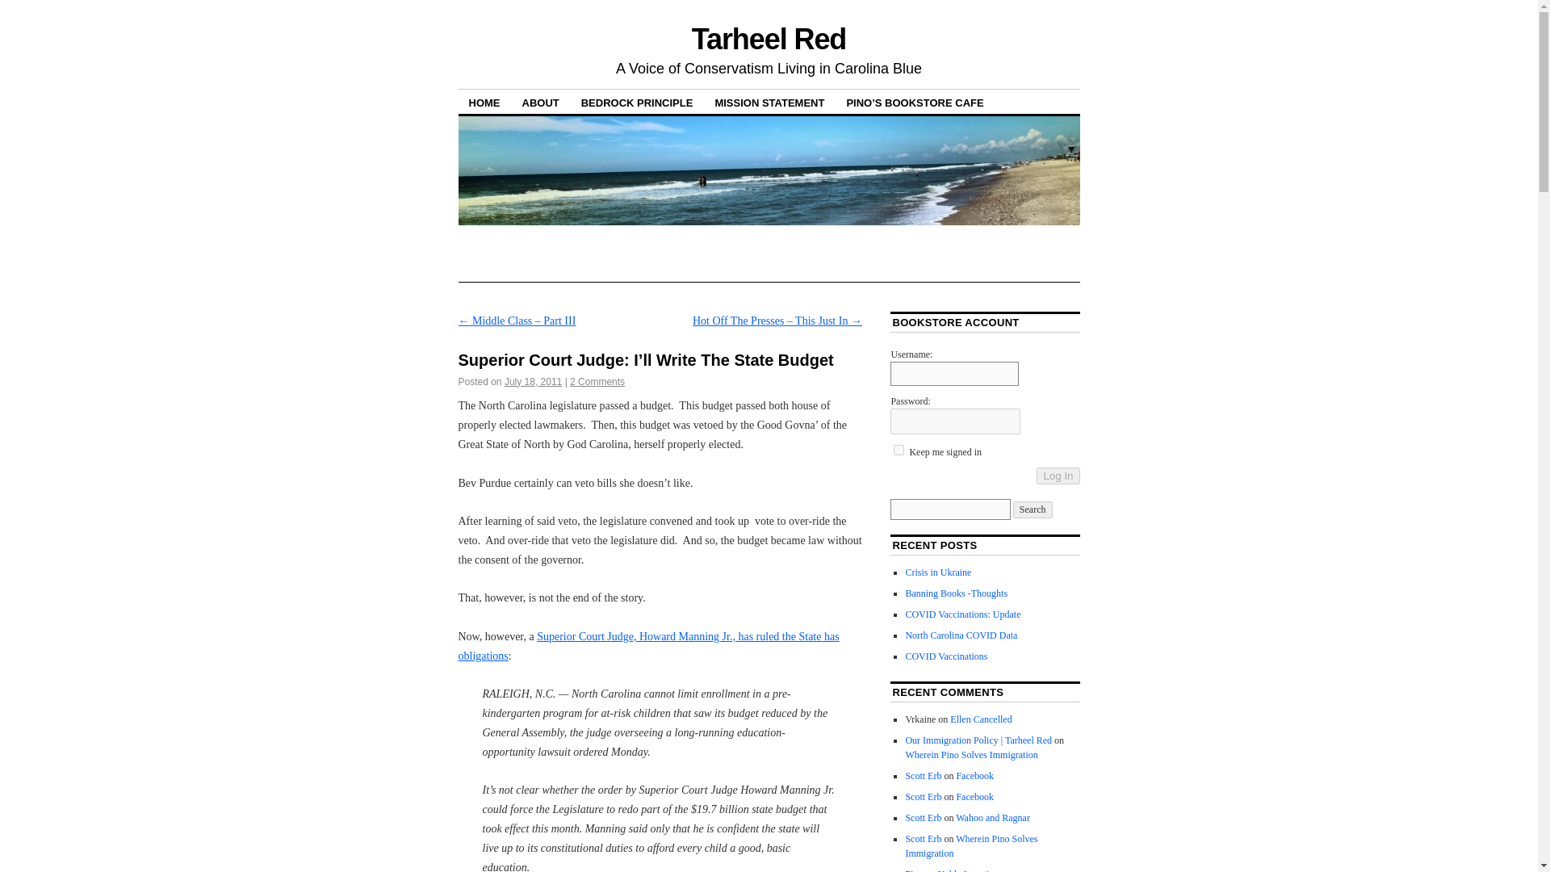 Image resolution: width=1550 pixels, height=872 pixels. Describe the element at coordinates (769, 102) in the screenshot. I see `MISSION STATEMENT` at that location.